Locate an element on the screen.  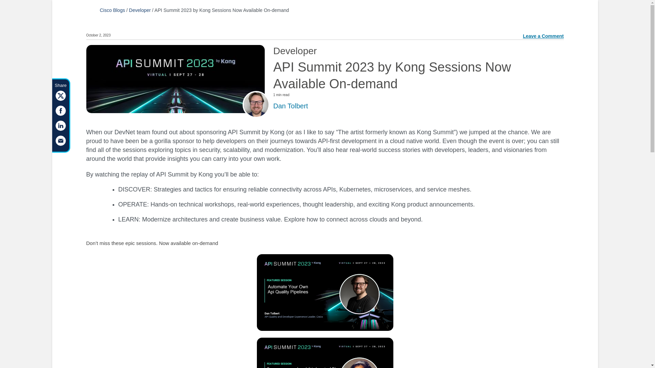
Dan Tolbert is located at coordinates (290, 106).